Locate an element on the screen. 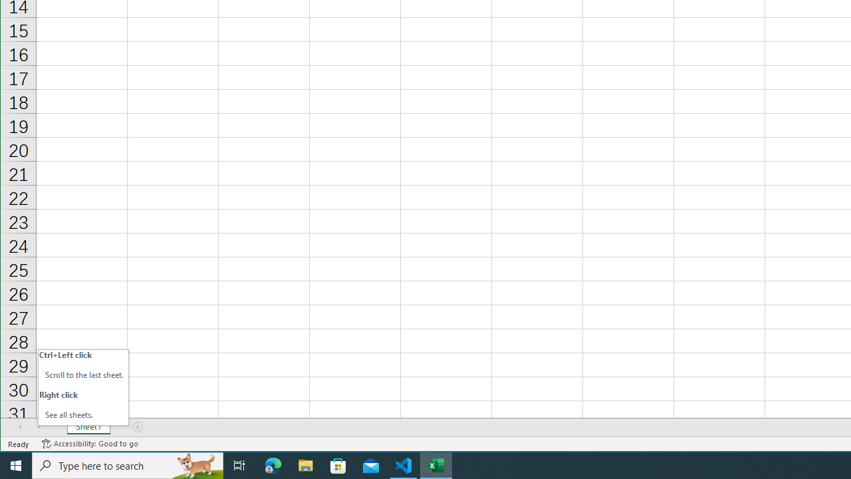 This screenshot has height=479, width=851. Search highlights icon opens search home window is located at coordinates (197, 466).